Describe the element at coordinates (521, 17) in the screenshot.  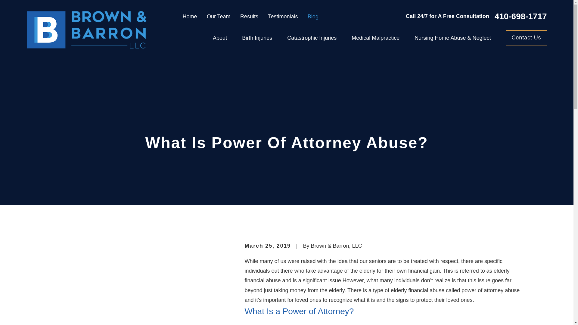
I see `410-698-1717` at that location.